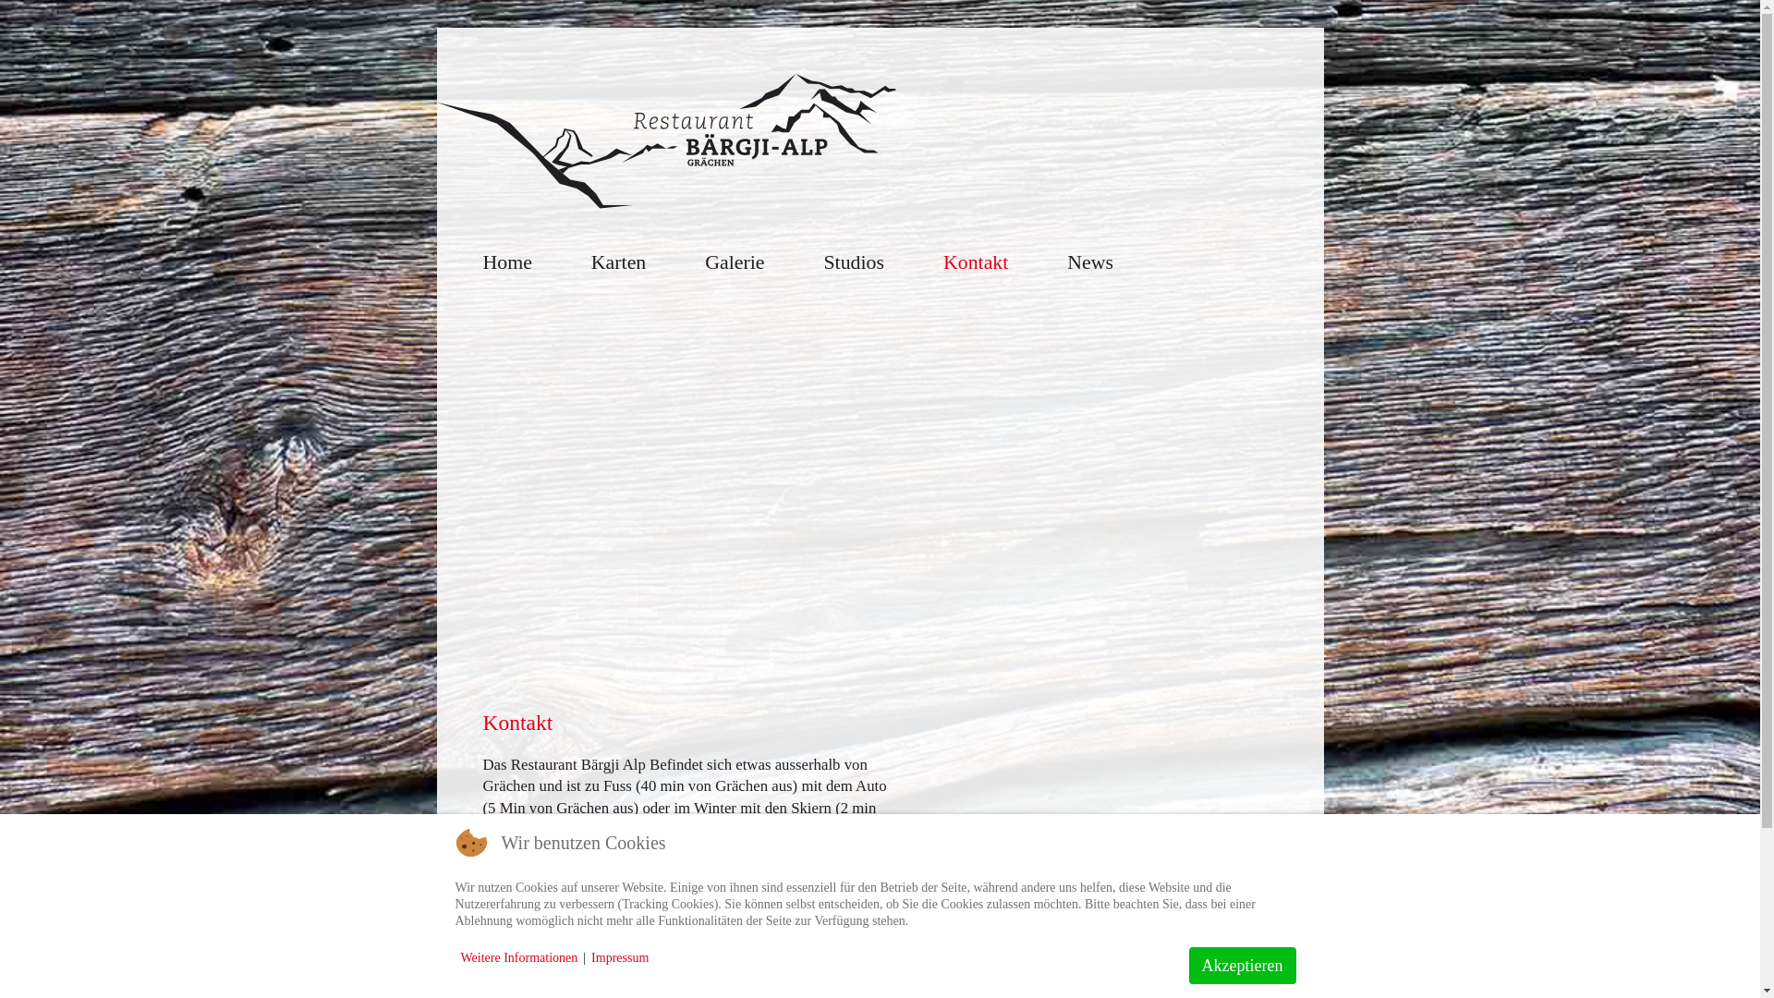 The width and height of the screenshot is (1774, 998). Describe the element at coordinates (1090, 262) in the screenshot. I see `News` at that location.